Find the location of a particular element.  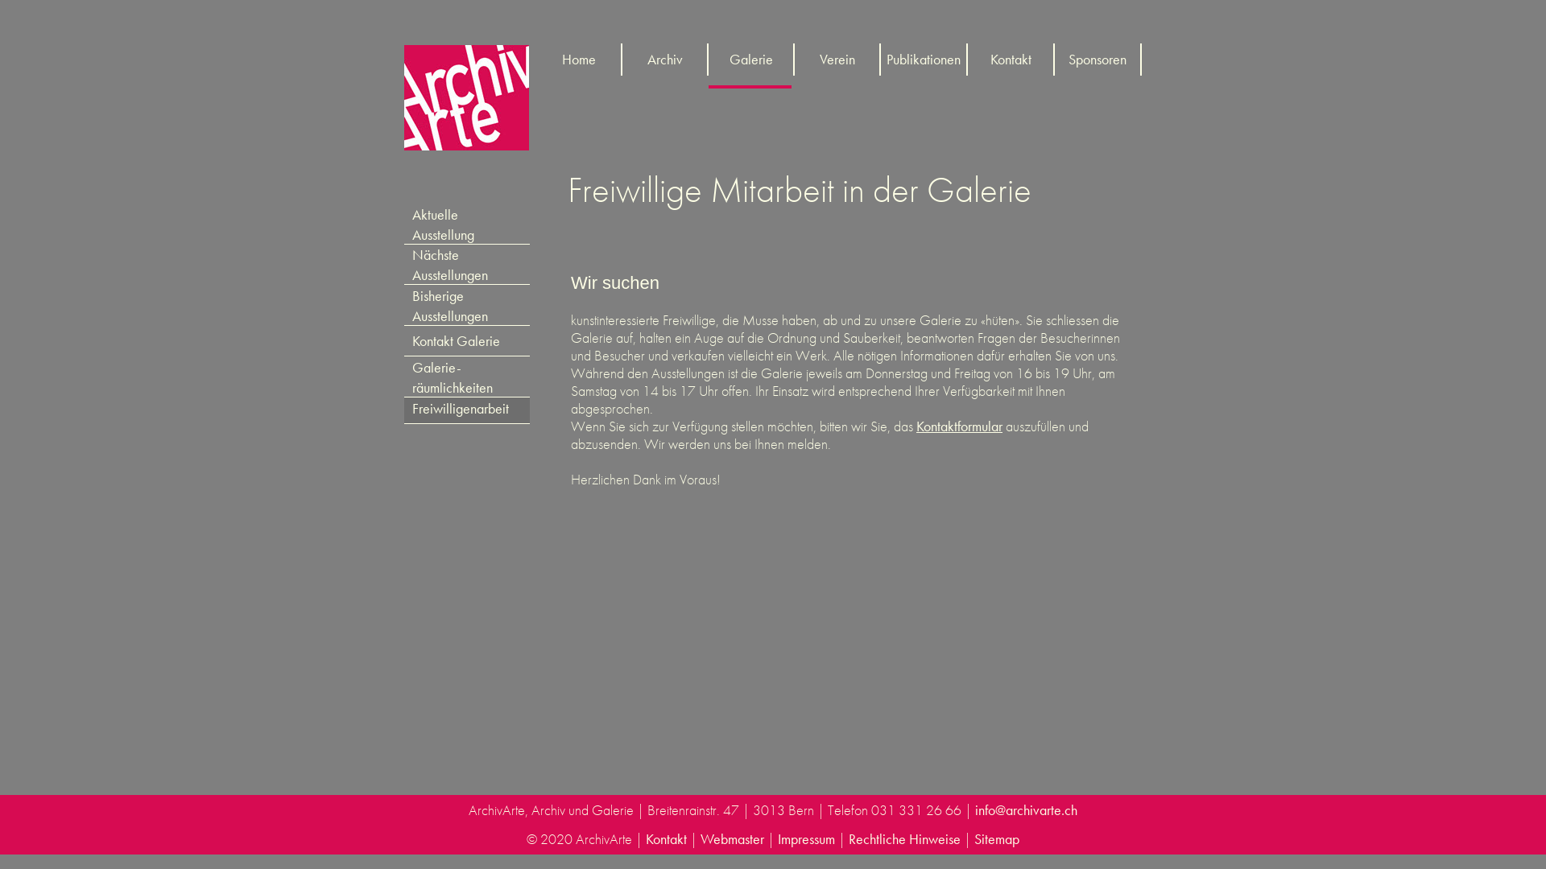

Kontakt Galerie is located at coordinates (467, 343).